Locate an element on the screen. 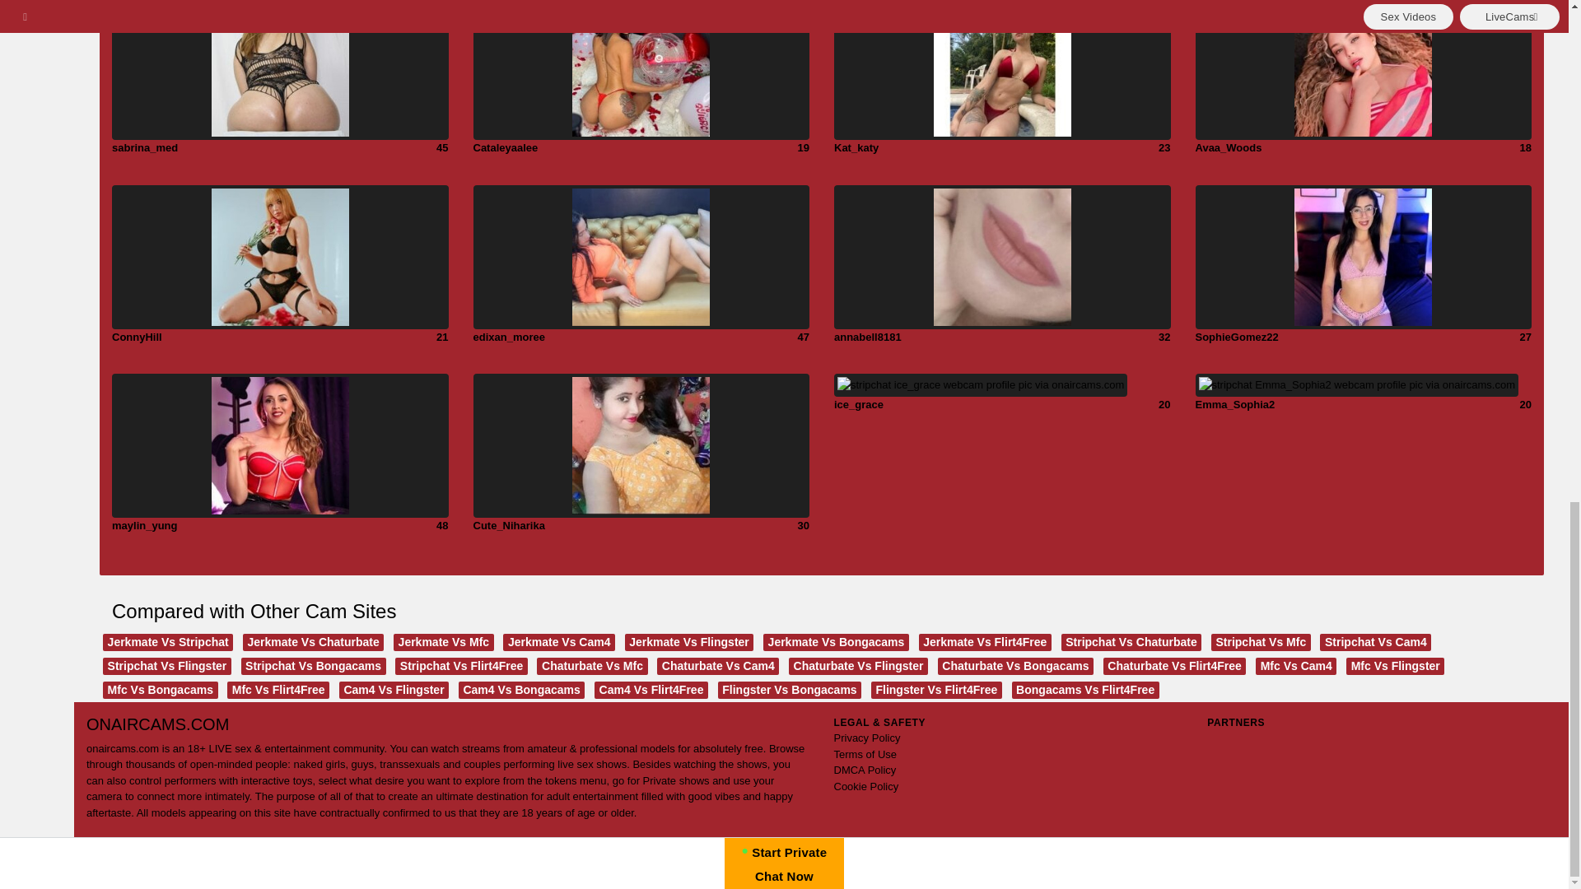  Compare Stripchat vs MFC is located at coordinates (1260, 642).